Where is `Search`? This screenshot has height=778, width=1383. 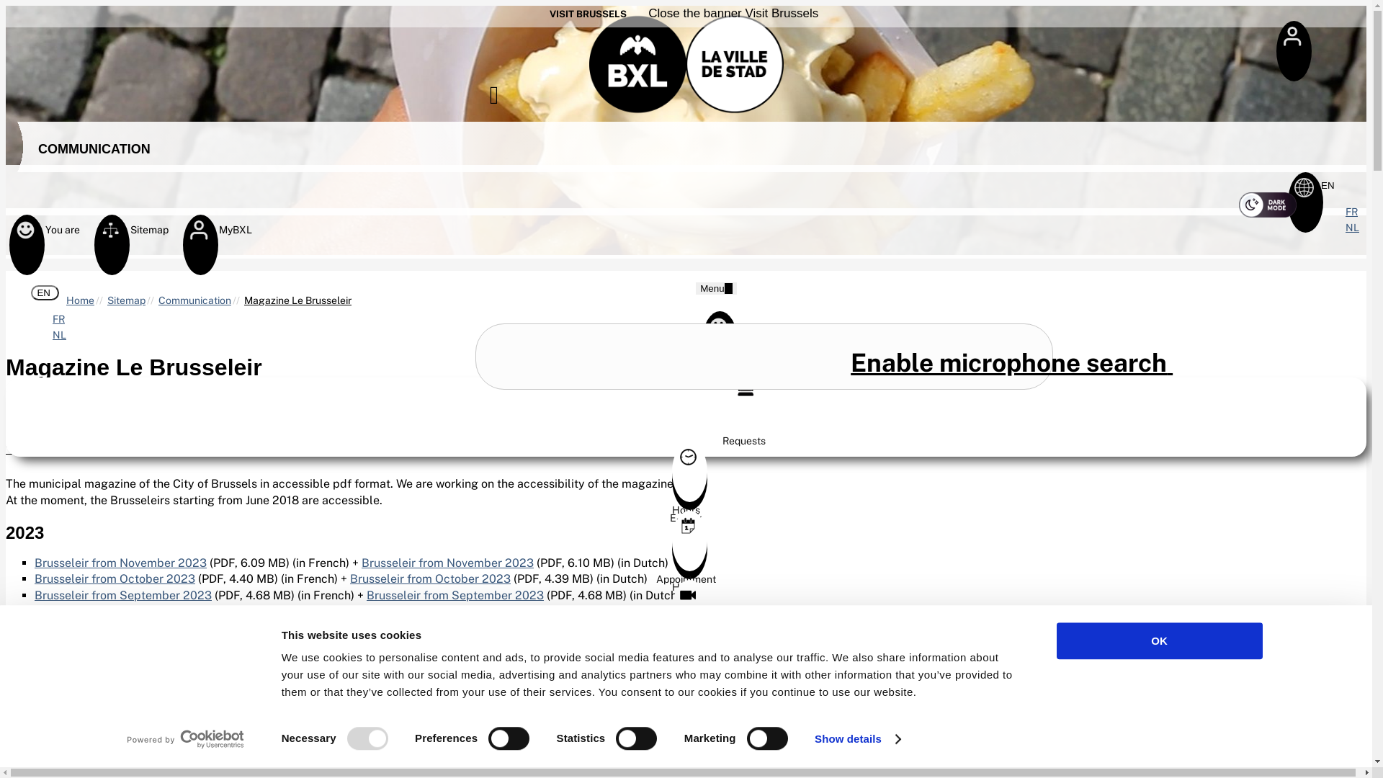
Search is located at coordinates (511, 98).